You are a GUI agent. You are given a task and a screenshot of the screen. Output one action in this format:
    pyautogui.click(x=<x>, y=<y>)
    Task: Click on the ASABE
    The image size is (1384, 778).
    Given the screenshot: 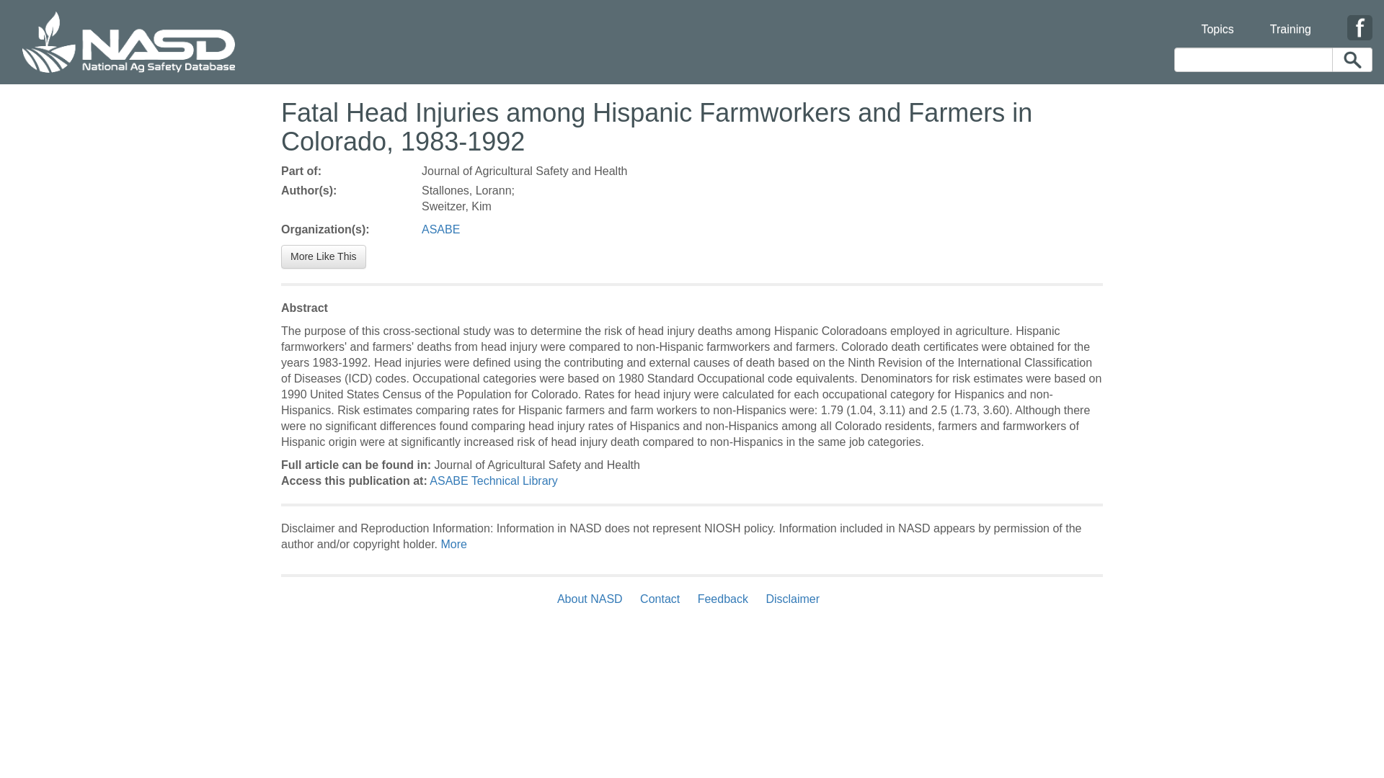 What is the action you would take?
    pyautogui.click(x=440, y=229)
    